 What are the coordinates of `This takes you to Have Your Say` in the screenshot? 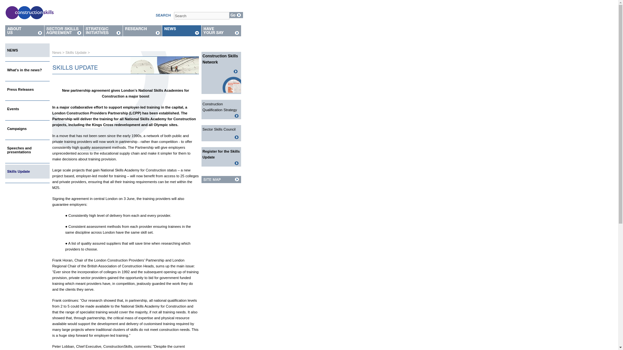 It's located at (221, 34).